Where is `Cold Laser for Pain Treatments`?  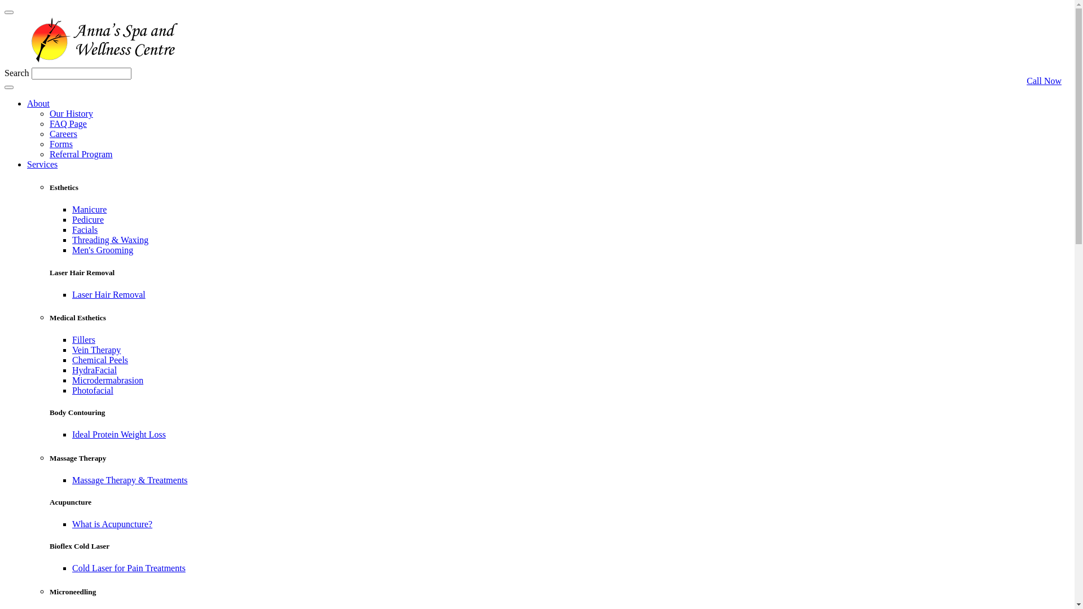
Cold Laser for Pain Treatments is located at coordinates (129, 568).